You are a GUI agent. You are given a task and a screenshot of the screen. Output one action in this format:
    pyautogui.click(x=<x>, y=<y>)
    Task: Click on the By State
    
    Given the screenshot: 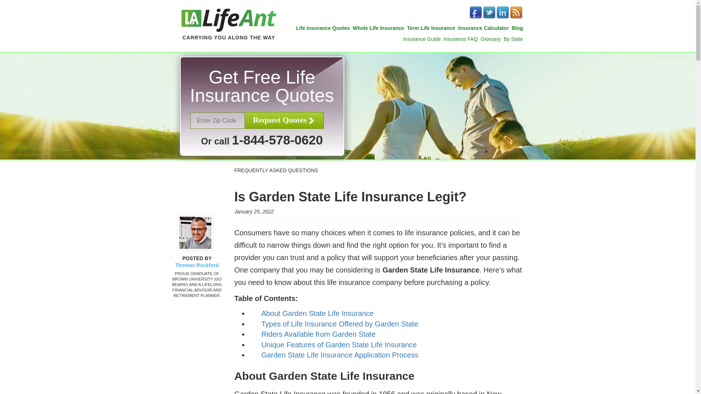 What is the action you would take?
    pyautogui.click(x=513, y=39)
    